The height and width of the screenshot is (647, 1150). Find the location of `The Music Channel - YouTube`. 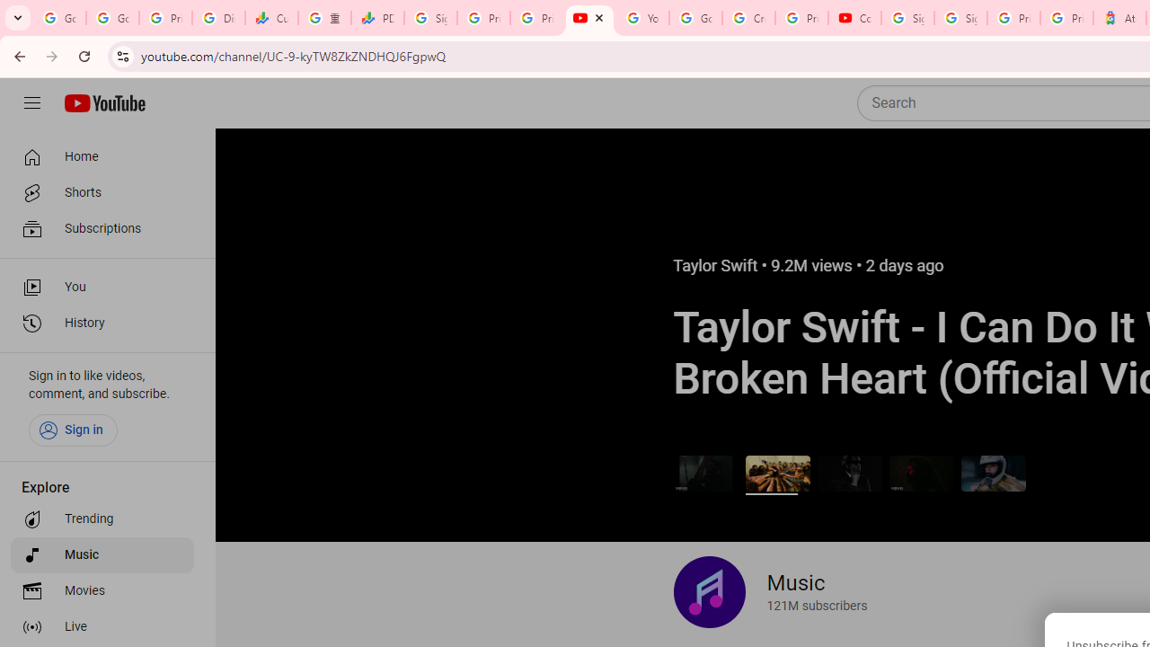

The Music Channel - YouTube is located at coordinates (589, 18).